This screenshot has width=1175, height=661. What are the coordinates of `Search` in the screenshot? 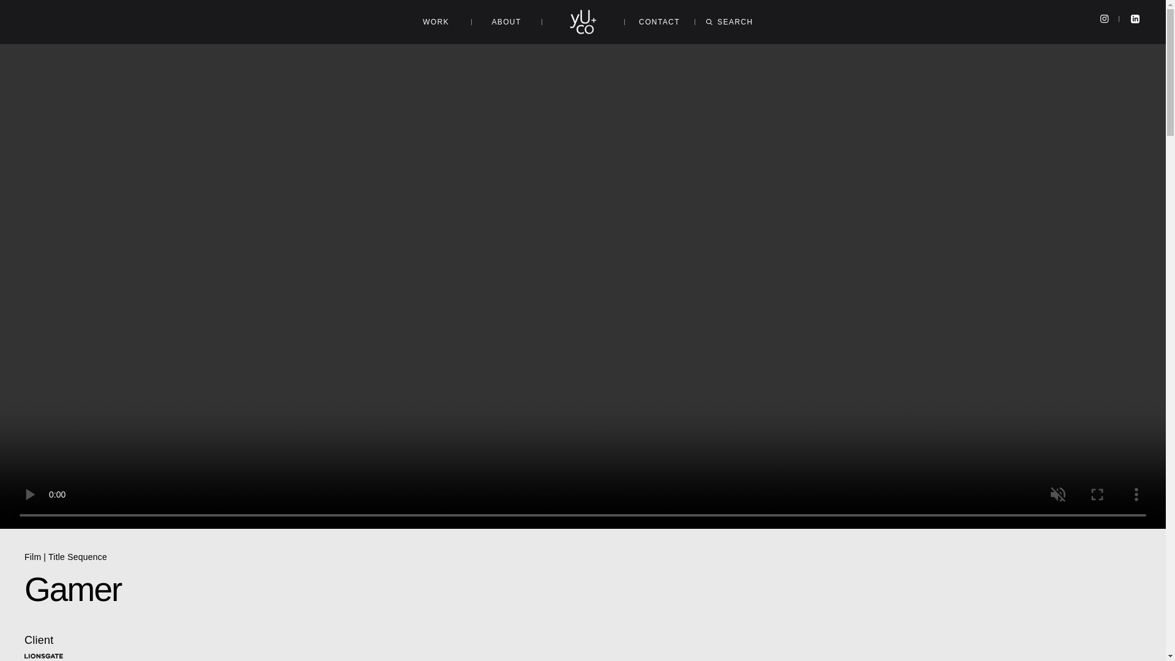 It's located at (729, 22).